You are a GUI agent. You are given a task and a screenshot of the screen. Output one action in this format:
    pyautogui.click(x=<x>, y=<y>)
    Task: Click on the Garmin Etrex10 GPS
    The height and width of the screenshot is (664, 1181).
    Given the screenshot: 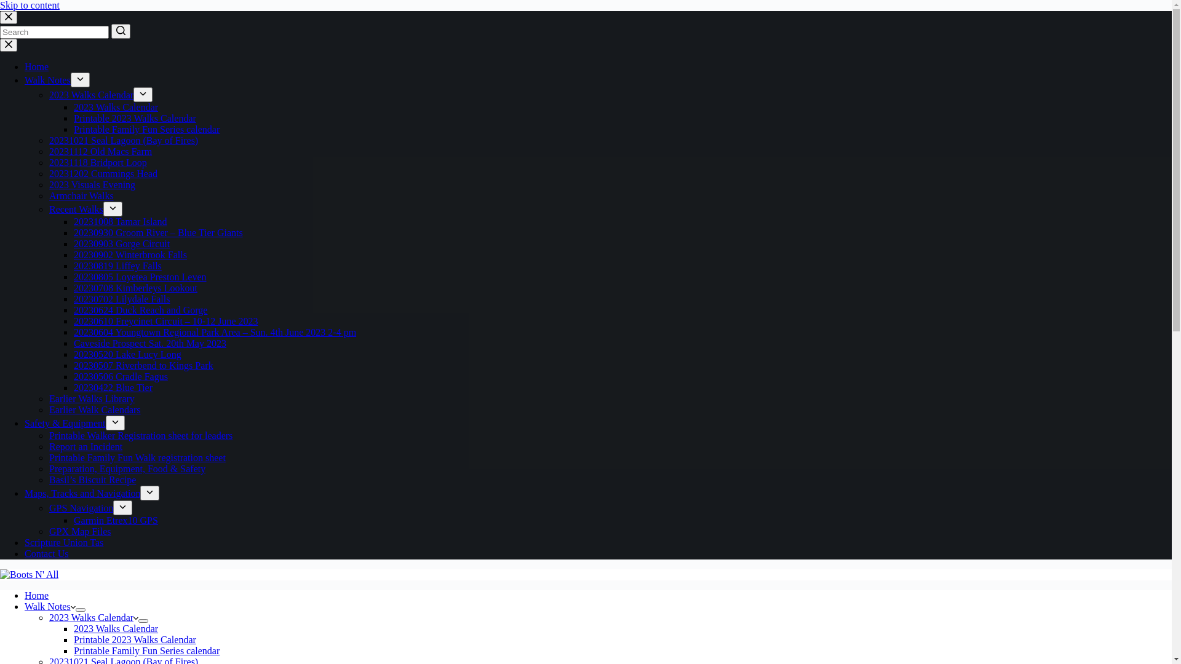 What is the action you would take?
    pyautogui.click(x=116, y=520)
    